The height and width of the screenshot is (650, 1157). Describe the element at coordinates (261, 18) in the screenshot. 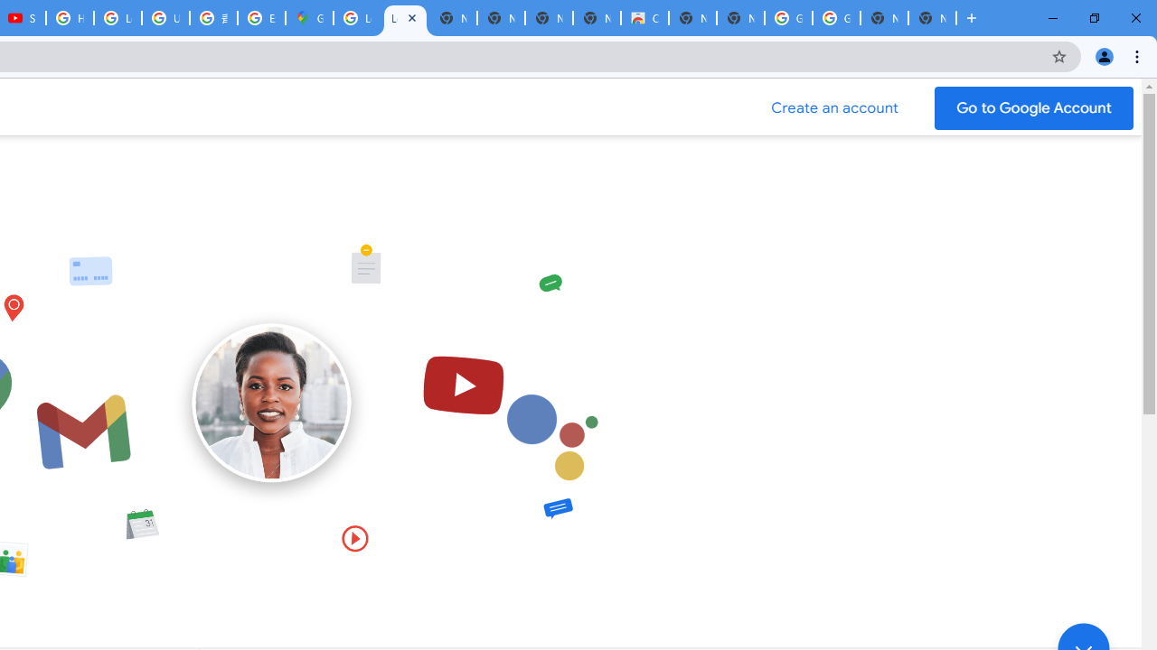

I see `Explore new street-level details - Google Maps Help` at that location.